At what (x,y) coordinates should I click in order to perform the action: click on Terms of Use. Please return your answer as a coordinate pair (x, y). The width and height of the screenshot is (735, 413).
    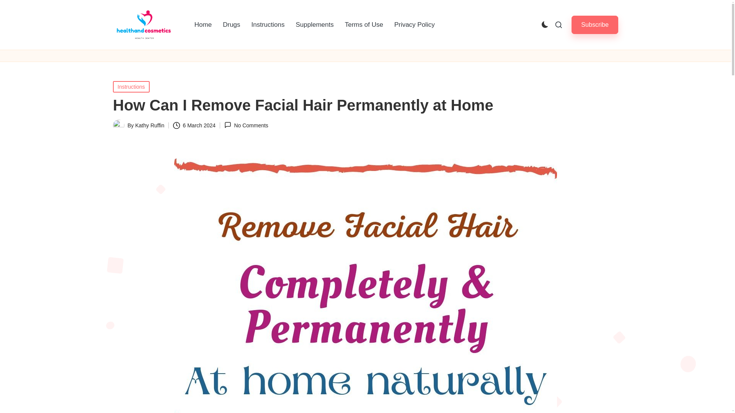
    Looking at the image, I should click on (364, 25).